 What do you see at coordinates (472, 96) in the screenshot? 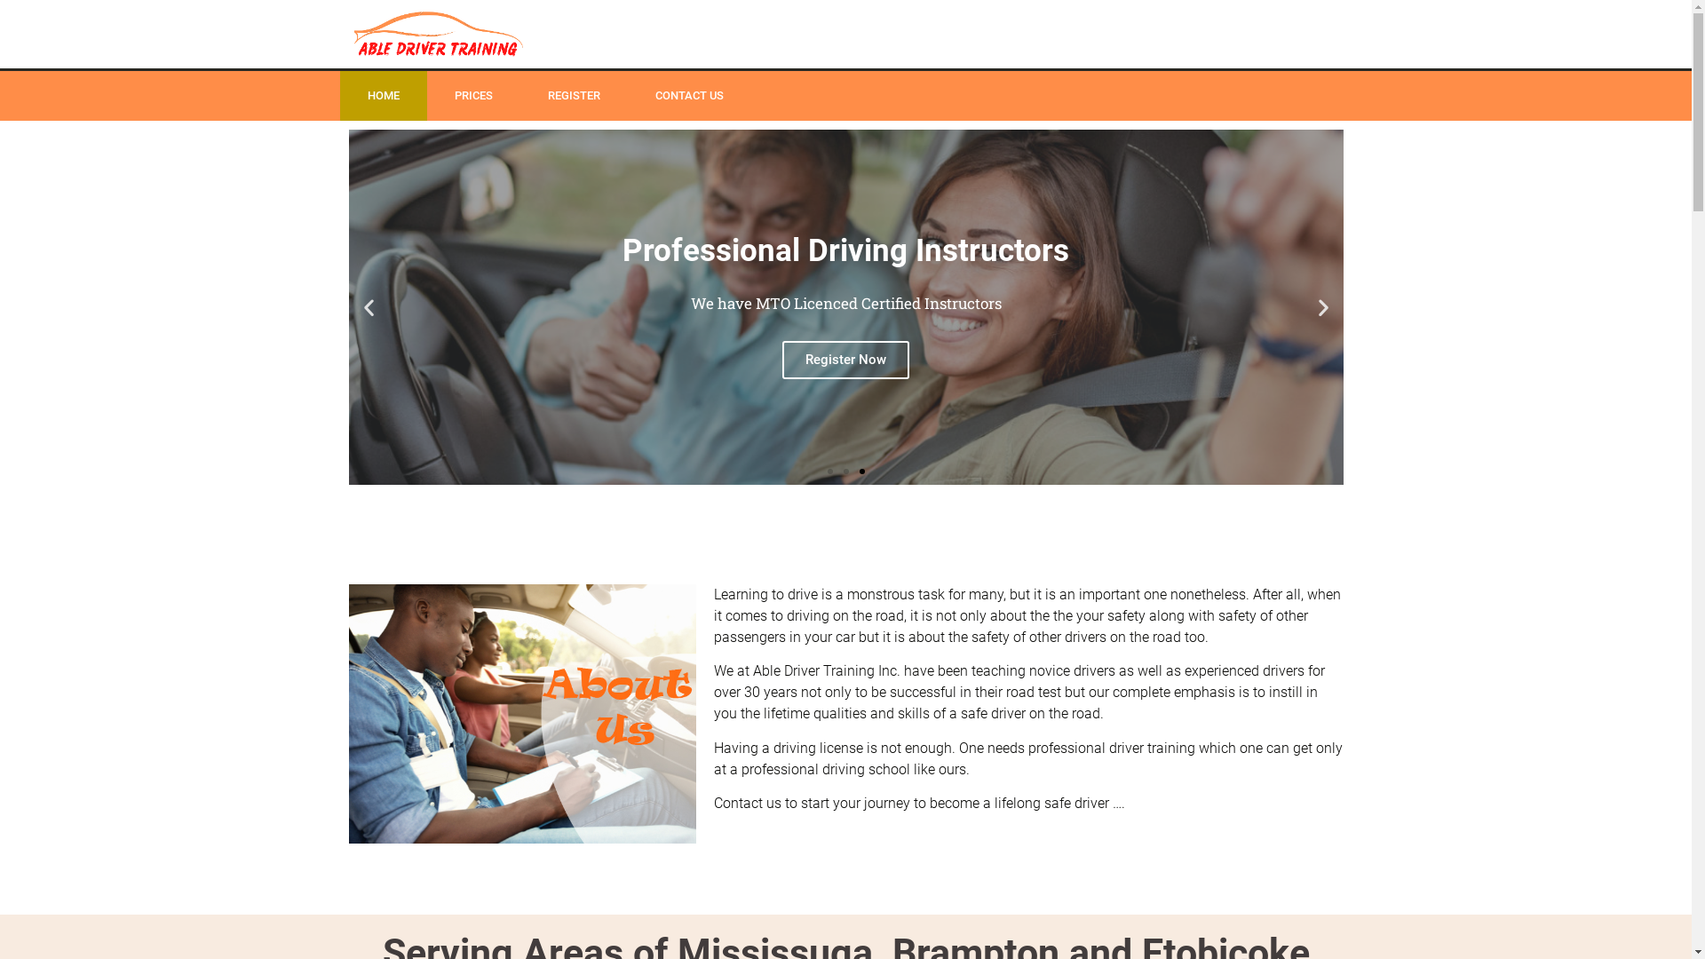
I see `PRICES` at bounding box center [472, 96].